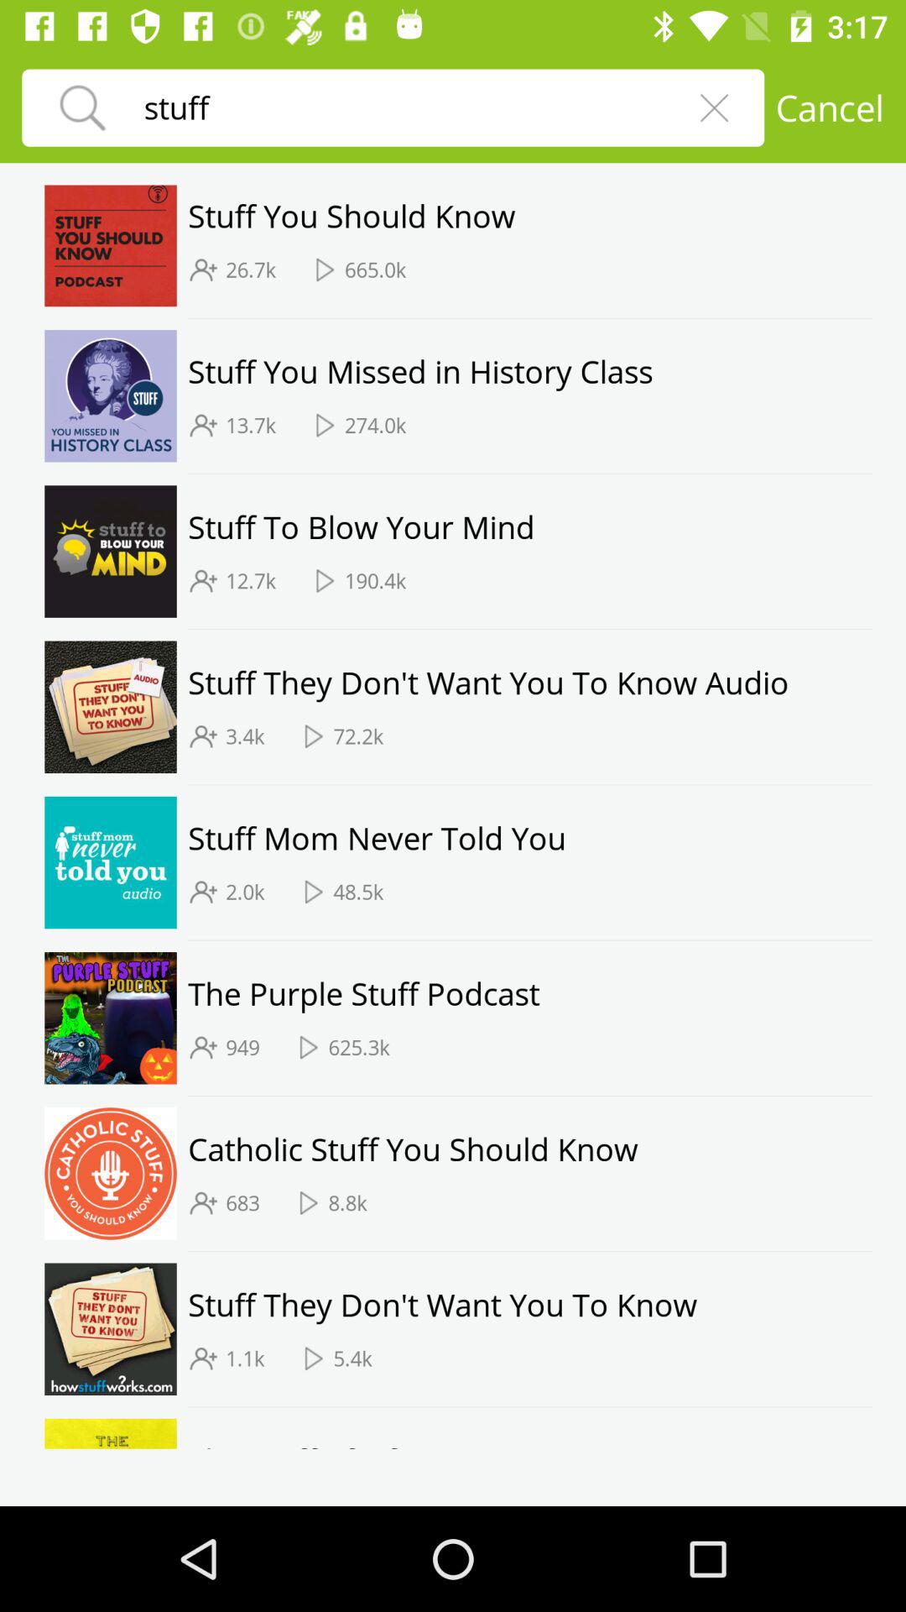 This screenshot has width=906, height=1612. I want to click on launch the icon below the stuff they don icon, so click(245, 1358).